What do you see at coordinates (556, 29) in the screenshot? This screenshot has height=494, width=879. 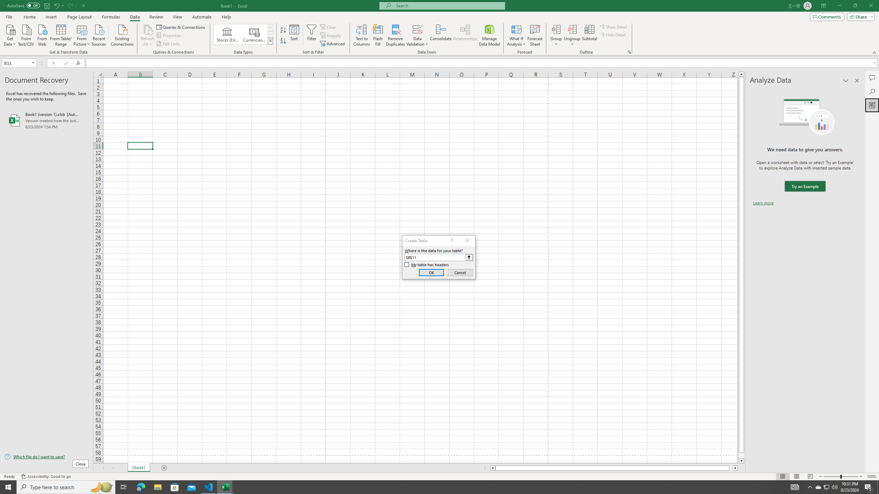 I see `Group...` at bounding box center [556, 29].